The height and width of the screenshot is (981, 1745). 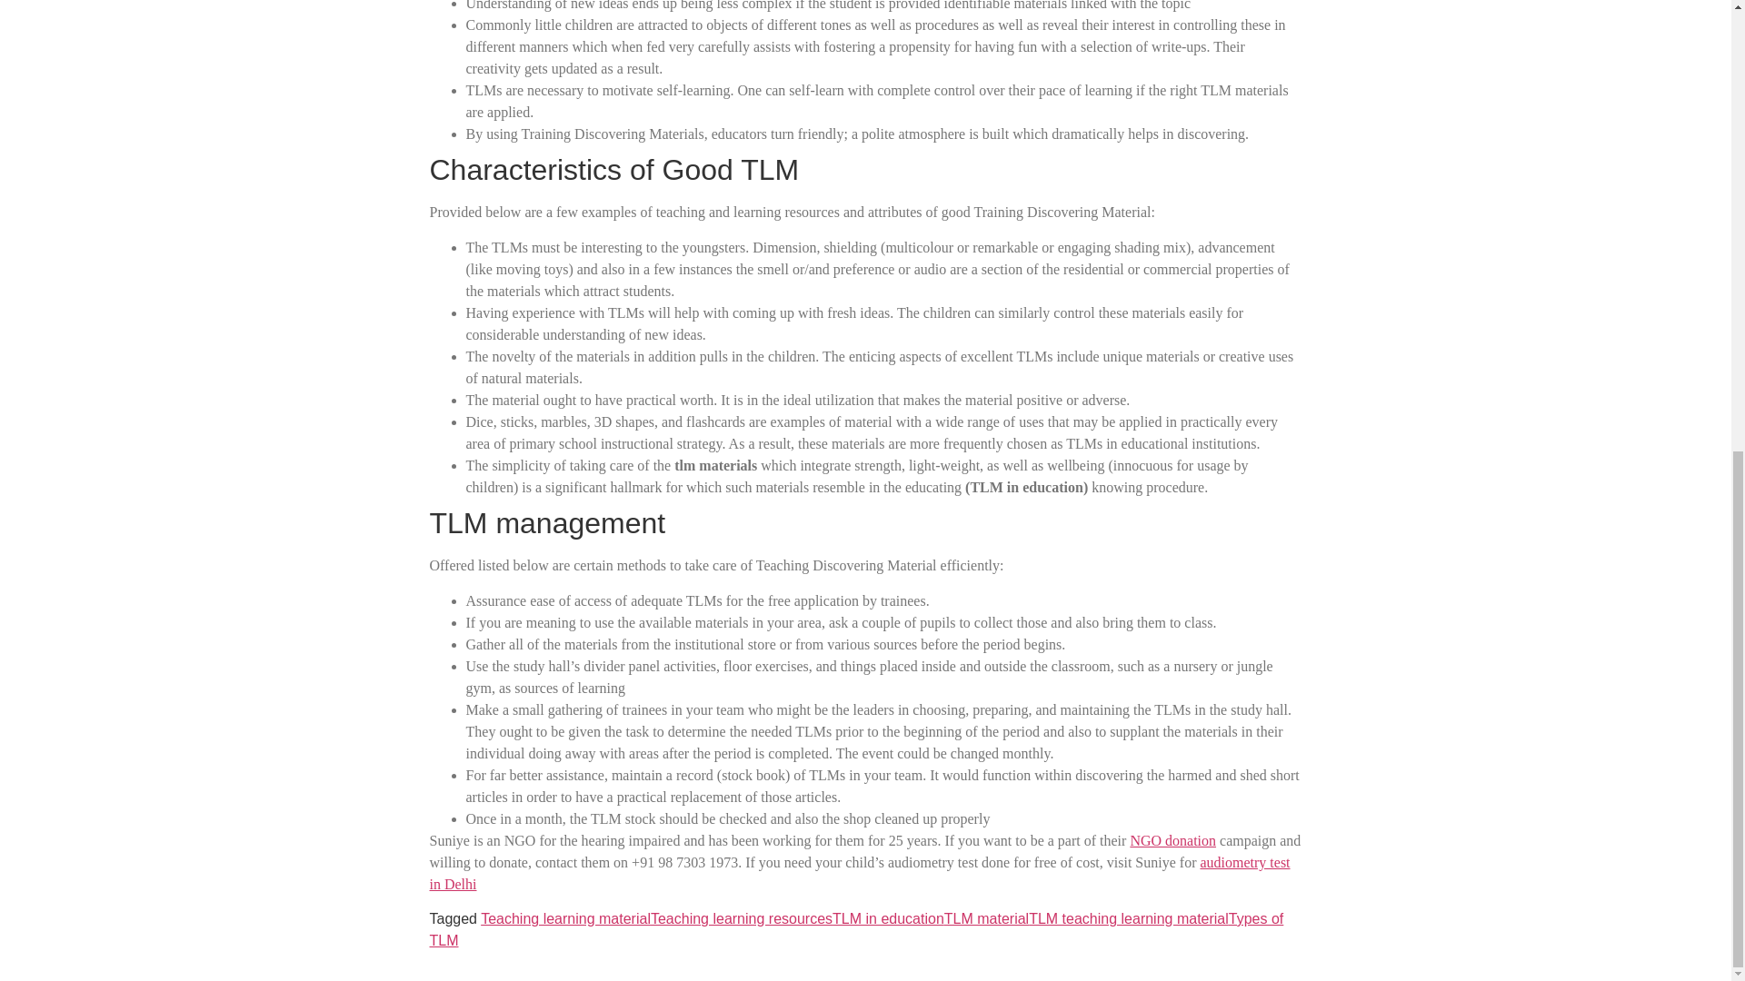 What do you see at coordinates (565, 918) in the screenshot?
I see `Teaching learning material` at bounding box center [565, 918].